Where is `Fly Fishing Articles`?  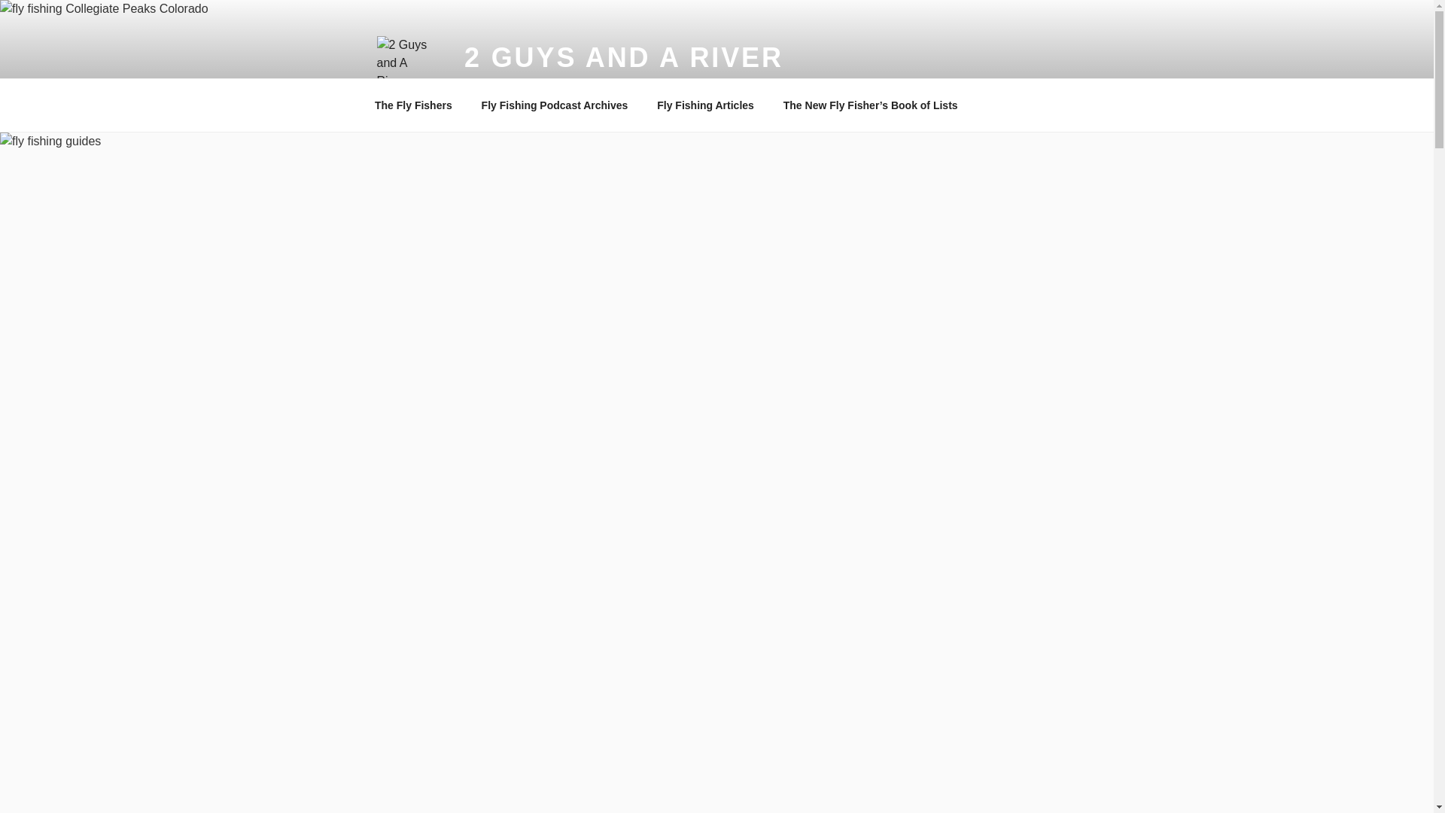 Fly Fishing Articles is located at coordinates (706, 105).